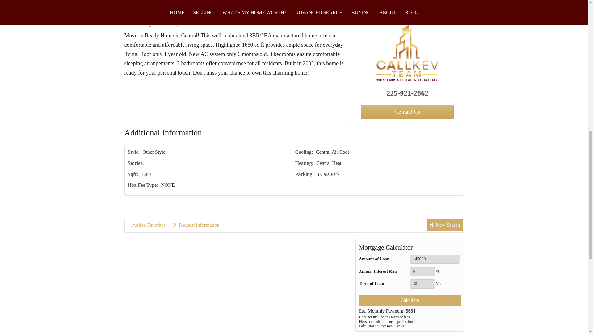 The image size is (593, 334). I want to click on 30, so click(422, 284).